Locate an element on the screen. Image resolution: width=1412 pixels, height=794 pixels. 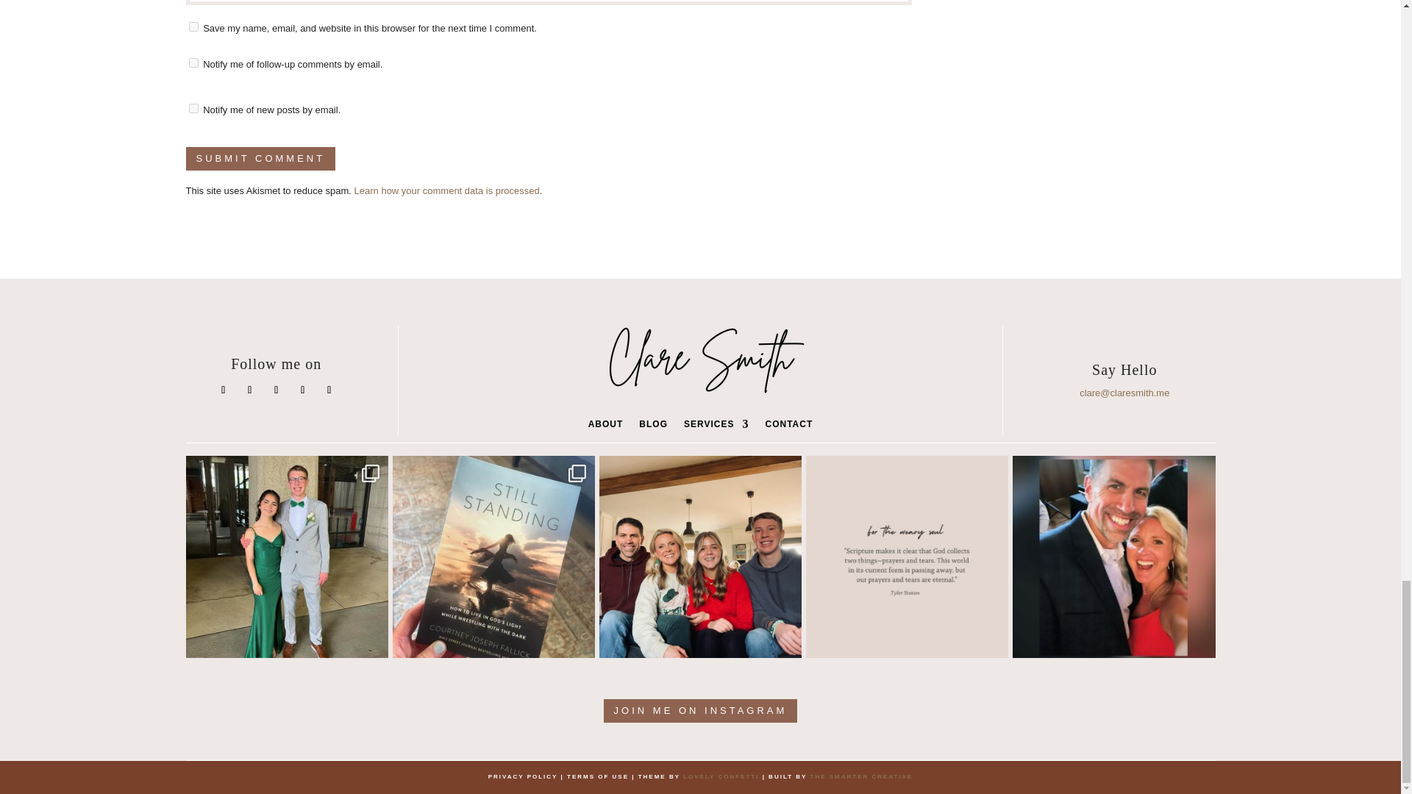
Follow on Instagram is located at coordinates (250, 390).